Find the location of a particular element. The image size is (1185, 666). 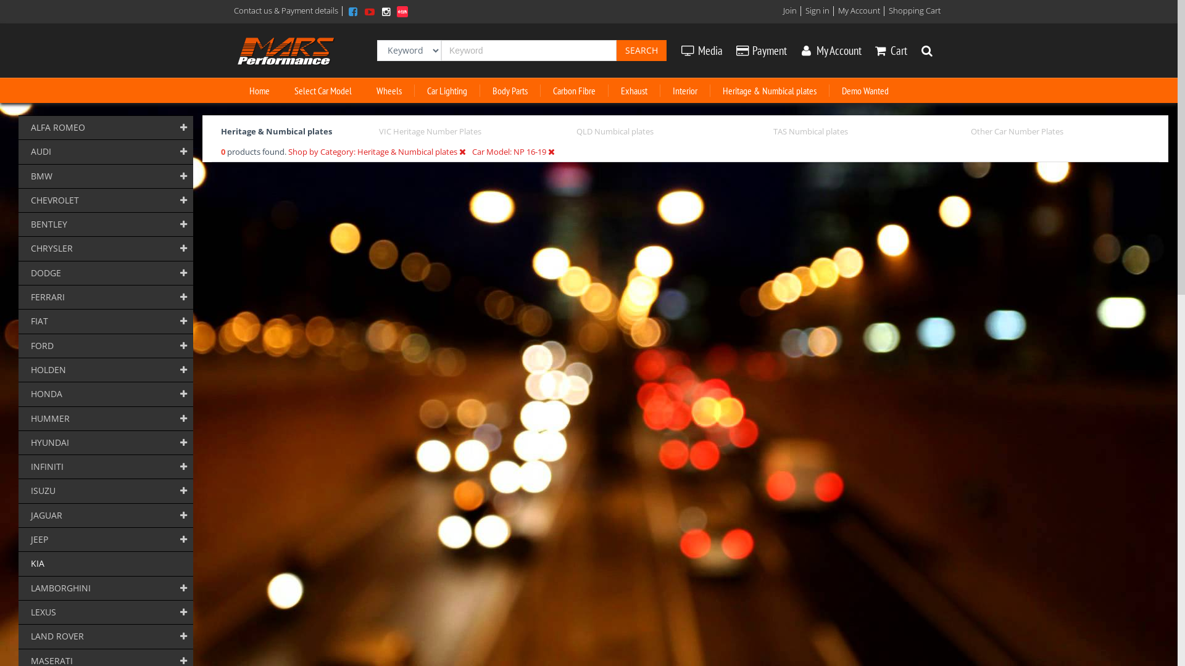

Instagram is located at coordinates (388, 10).